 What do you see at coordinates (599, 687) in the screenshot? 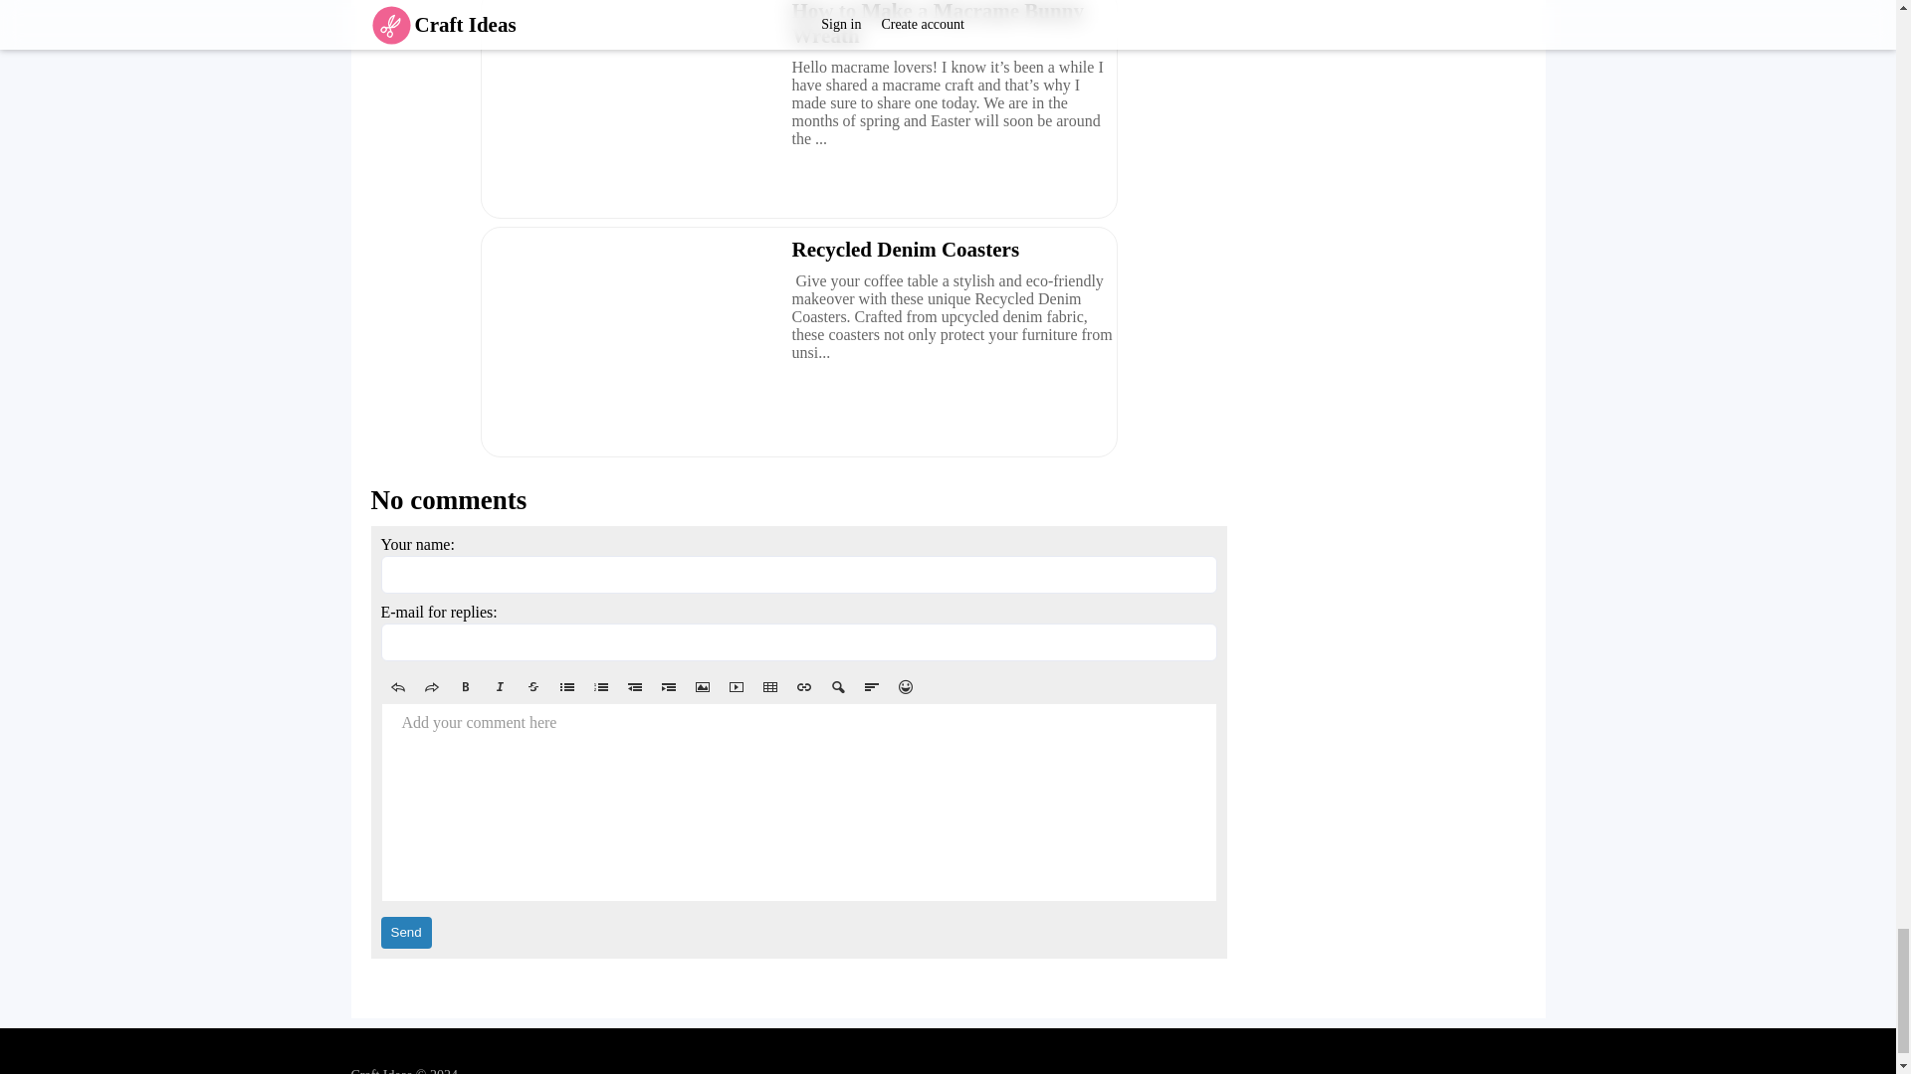
I see `1. Ordered List` at bounding box center [599, 687].